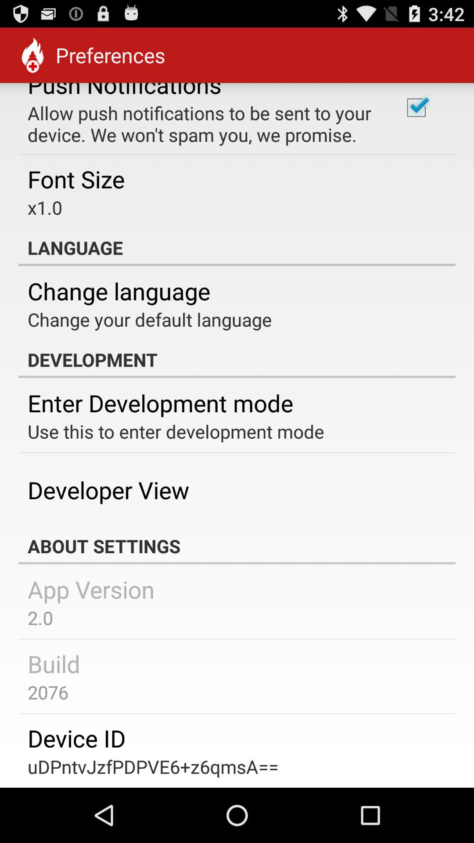 This screenshot has width=474, height=843. Describe the element at coordinates (416, 108) in the screenshot. I see `select the item next to allow push notifications app` at that location.